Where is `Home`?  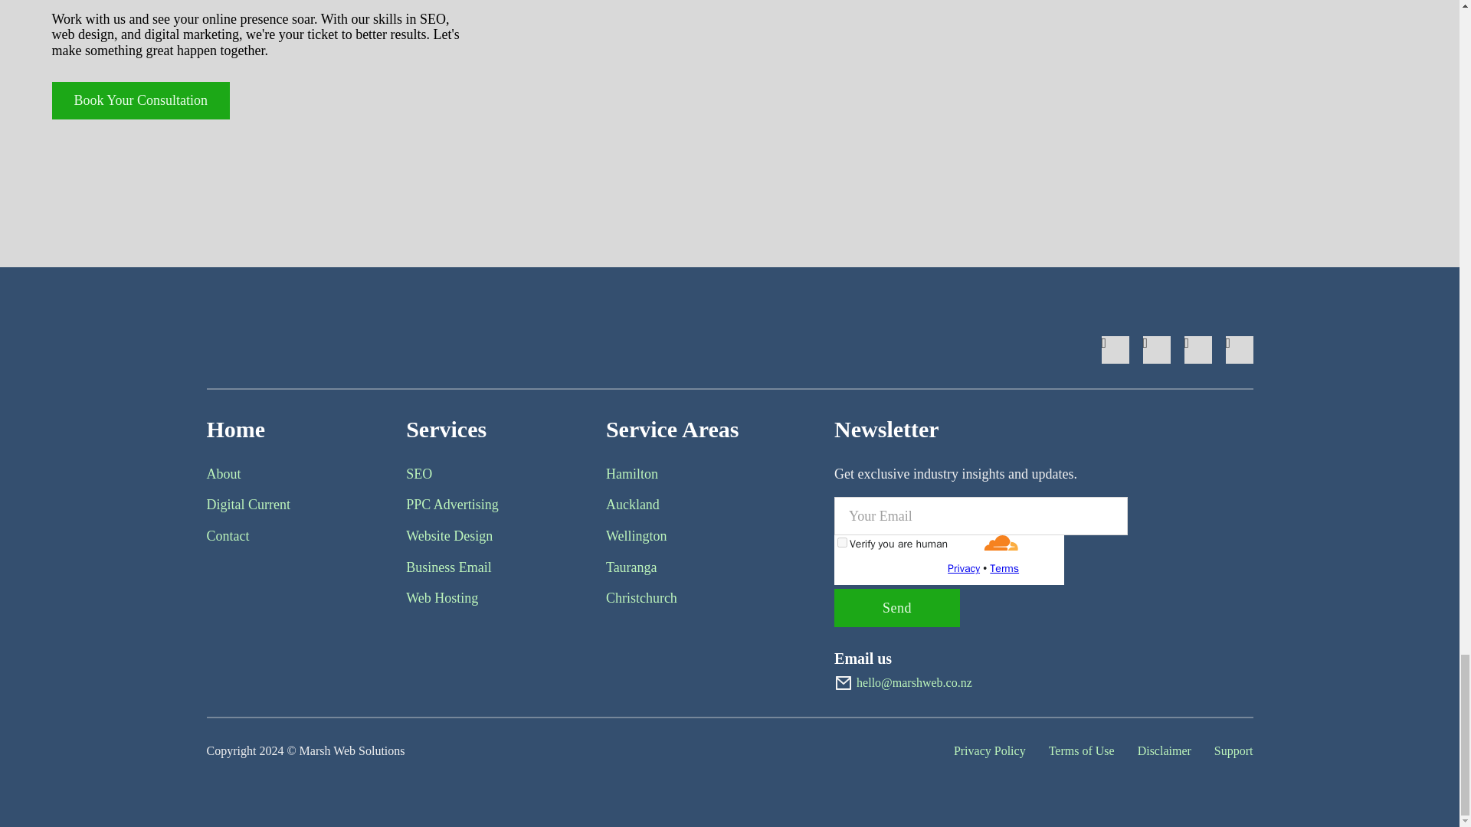
Home is located at coordinates (236, 429).